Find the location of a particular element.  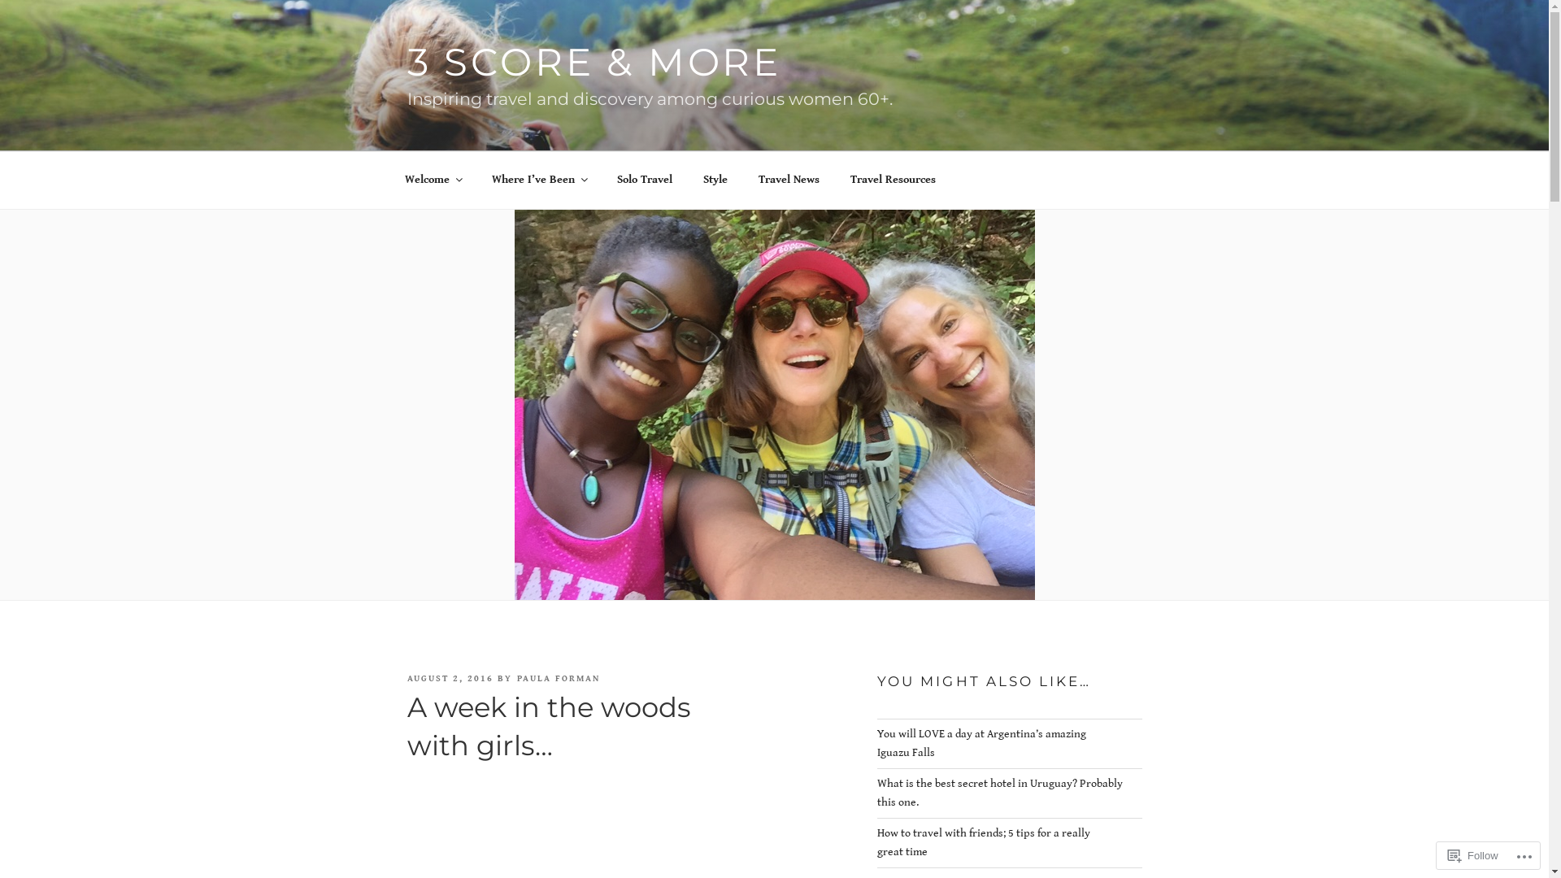

Style is located at coordinates (715, 180).